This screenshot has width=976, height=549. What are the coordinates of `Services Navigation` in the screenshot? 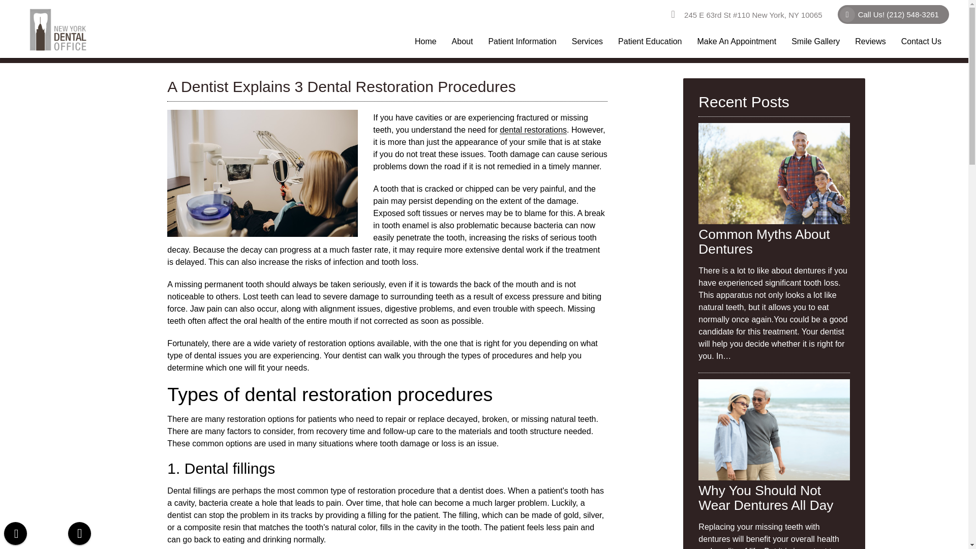 It's located at (587, 42).